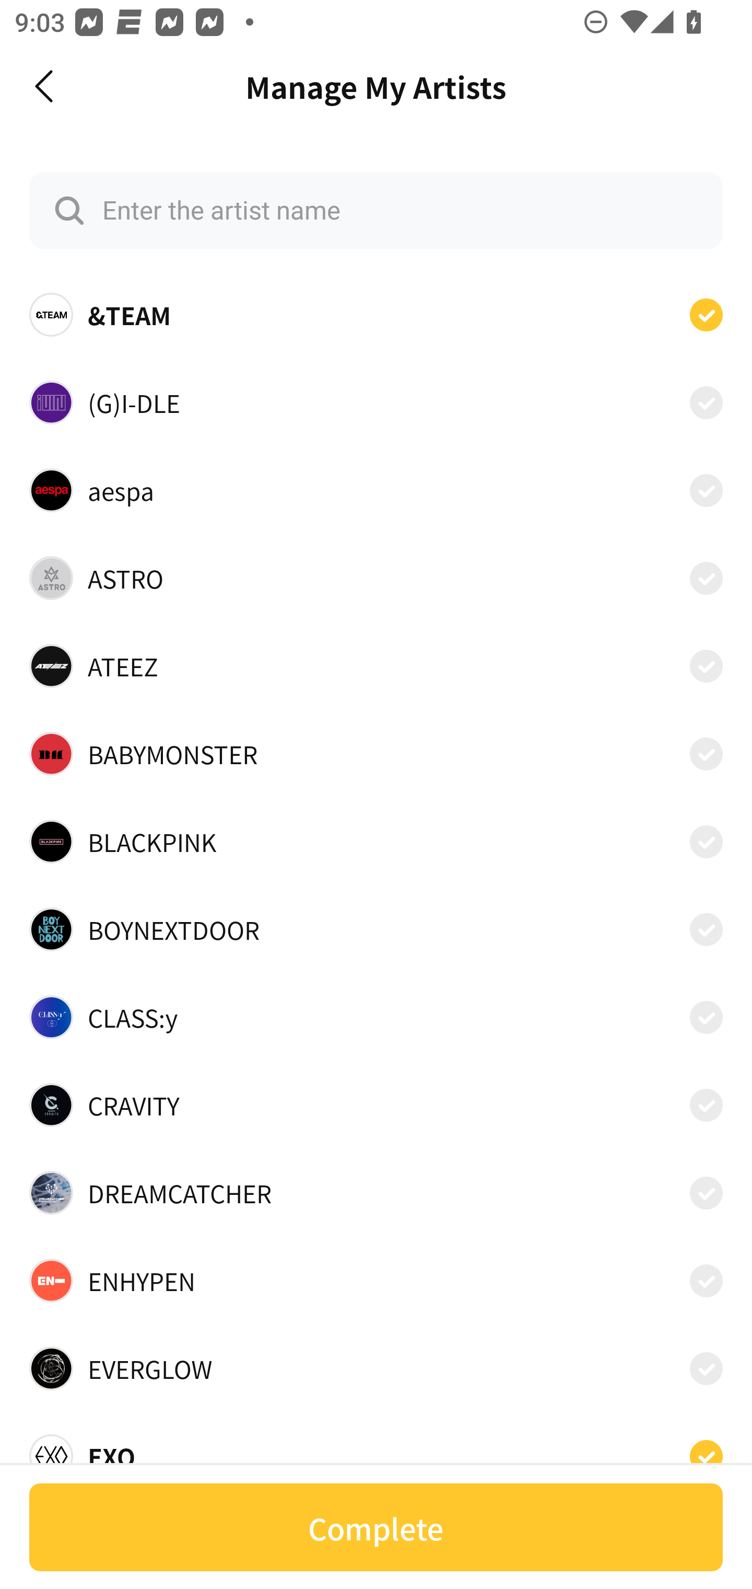 The image size is (752, 1589). What do you see at coordinates (376, 754) in the screenshot?
I see `BABYMONSTER` at bounding box center [376, 754].